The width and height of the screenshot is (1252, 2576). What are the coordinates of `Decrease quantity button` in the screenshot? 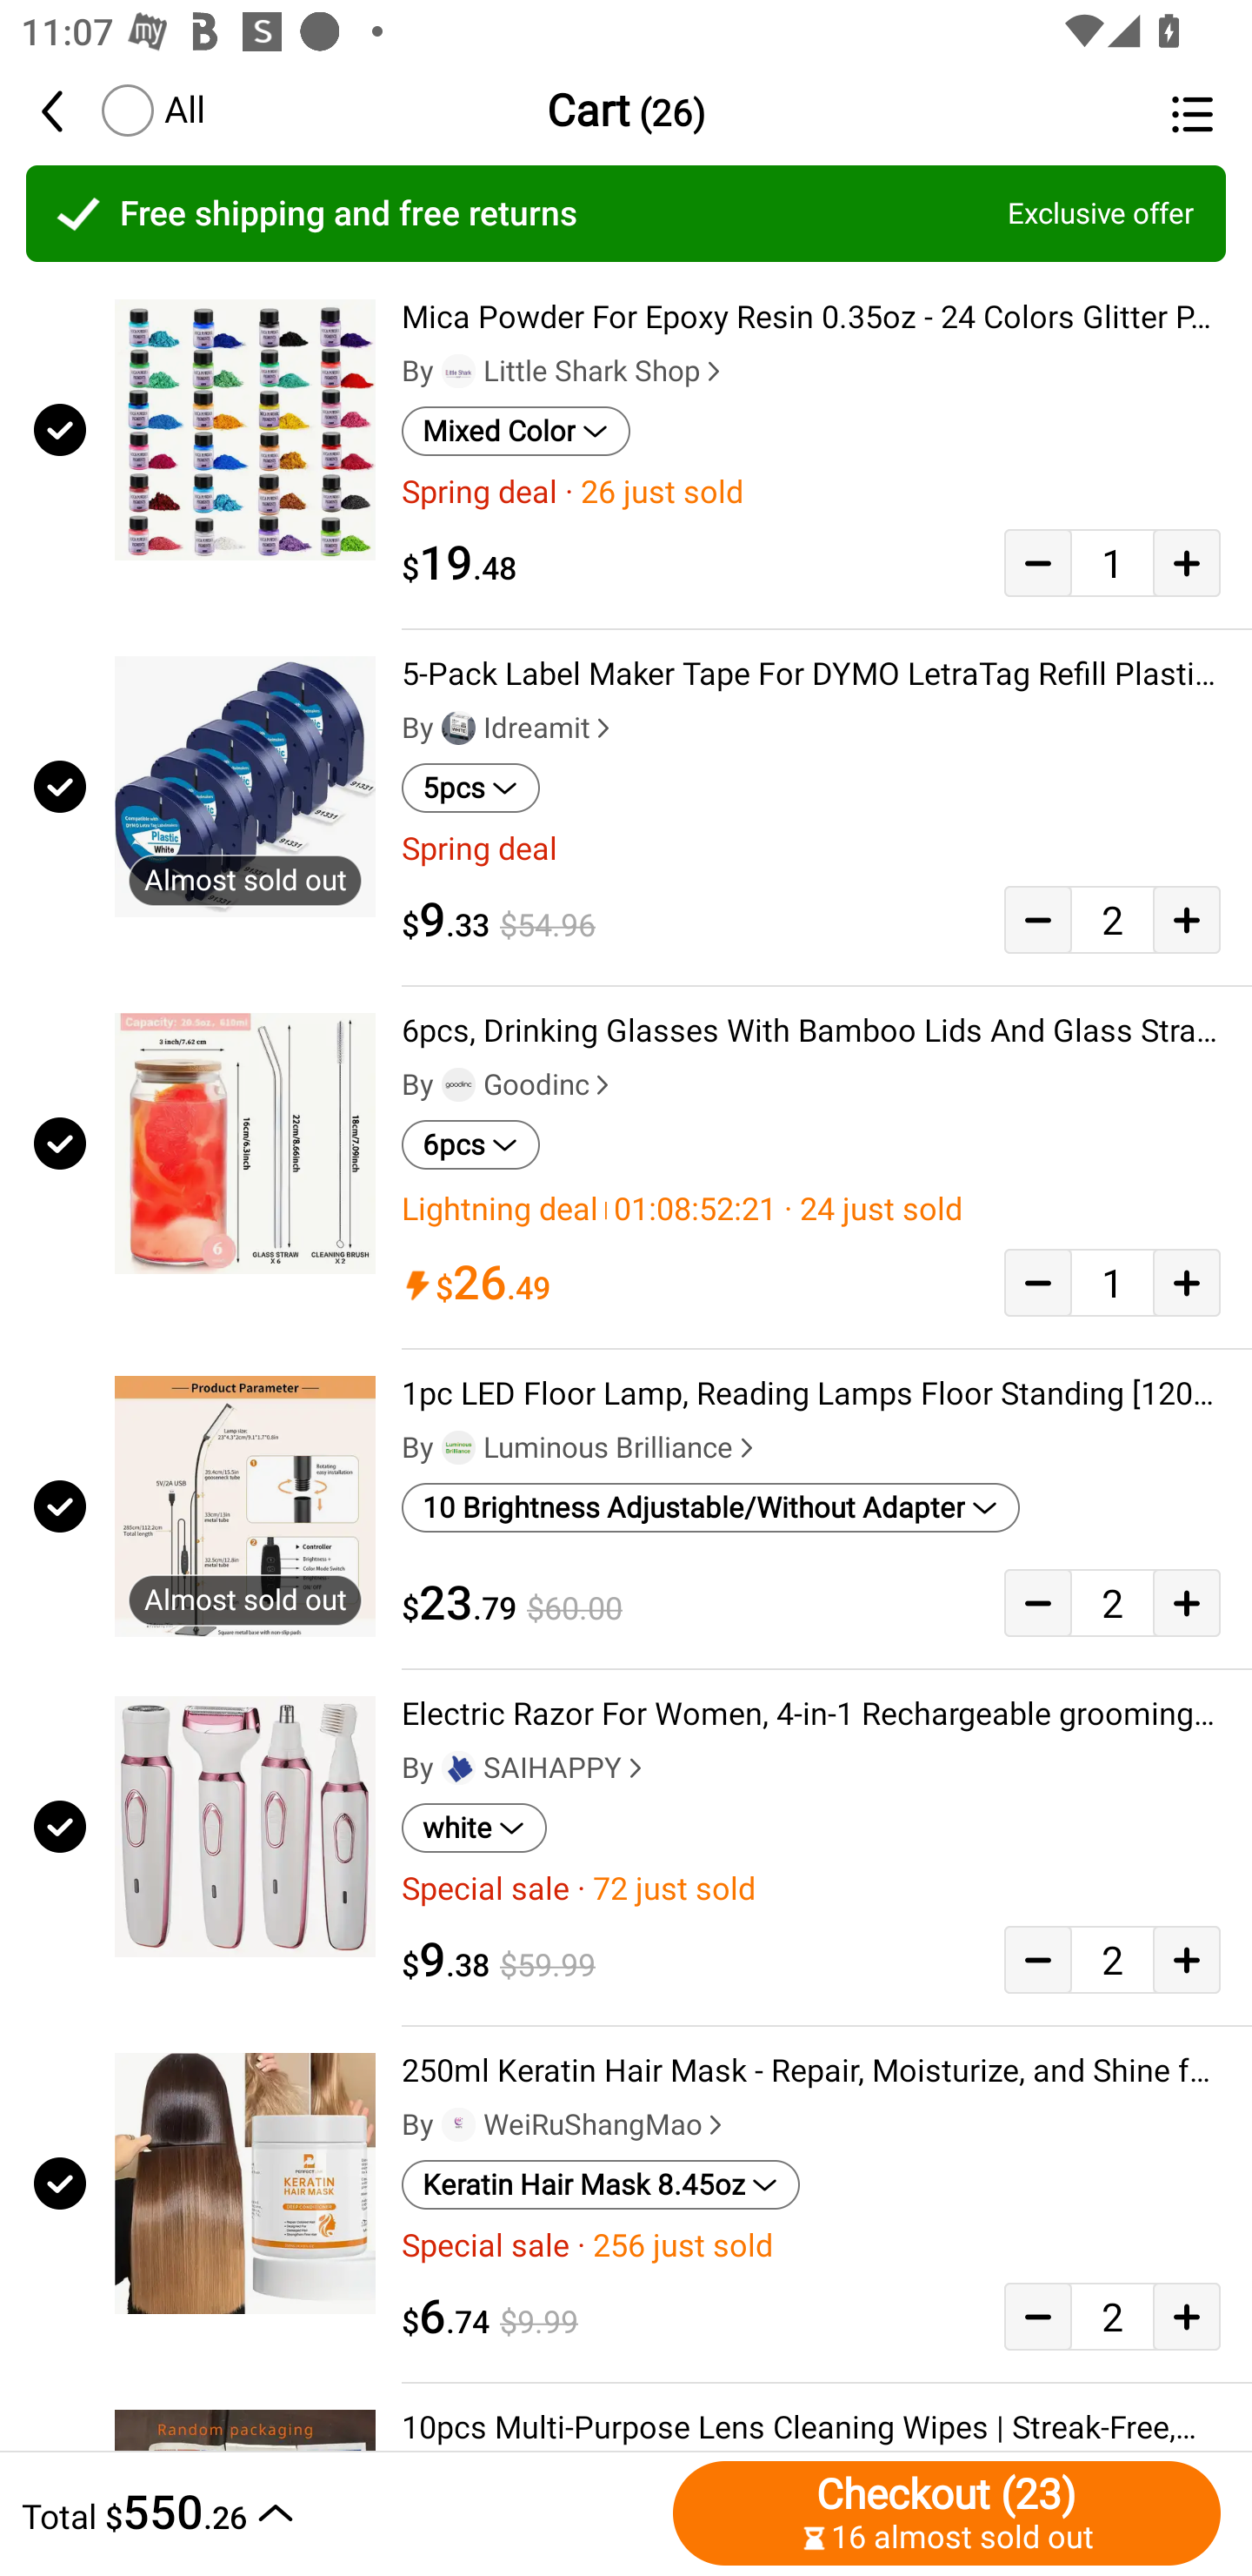 It's located at (1037, 562).